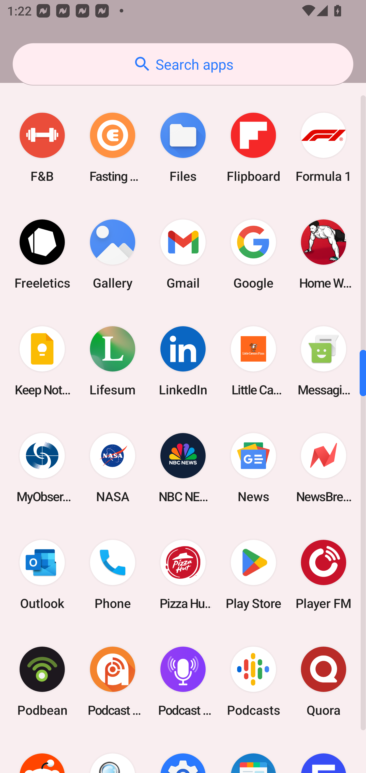 This screenshot has height=773, width=366. What do you see at coordinates (253, 681) in the screenshot?
I see `Podcasts` at bounding box center [253, 681].